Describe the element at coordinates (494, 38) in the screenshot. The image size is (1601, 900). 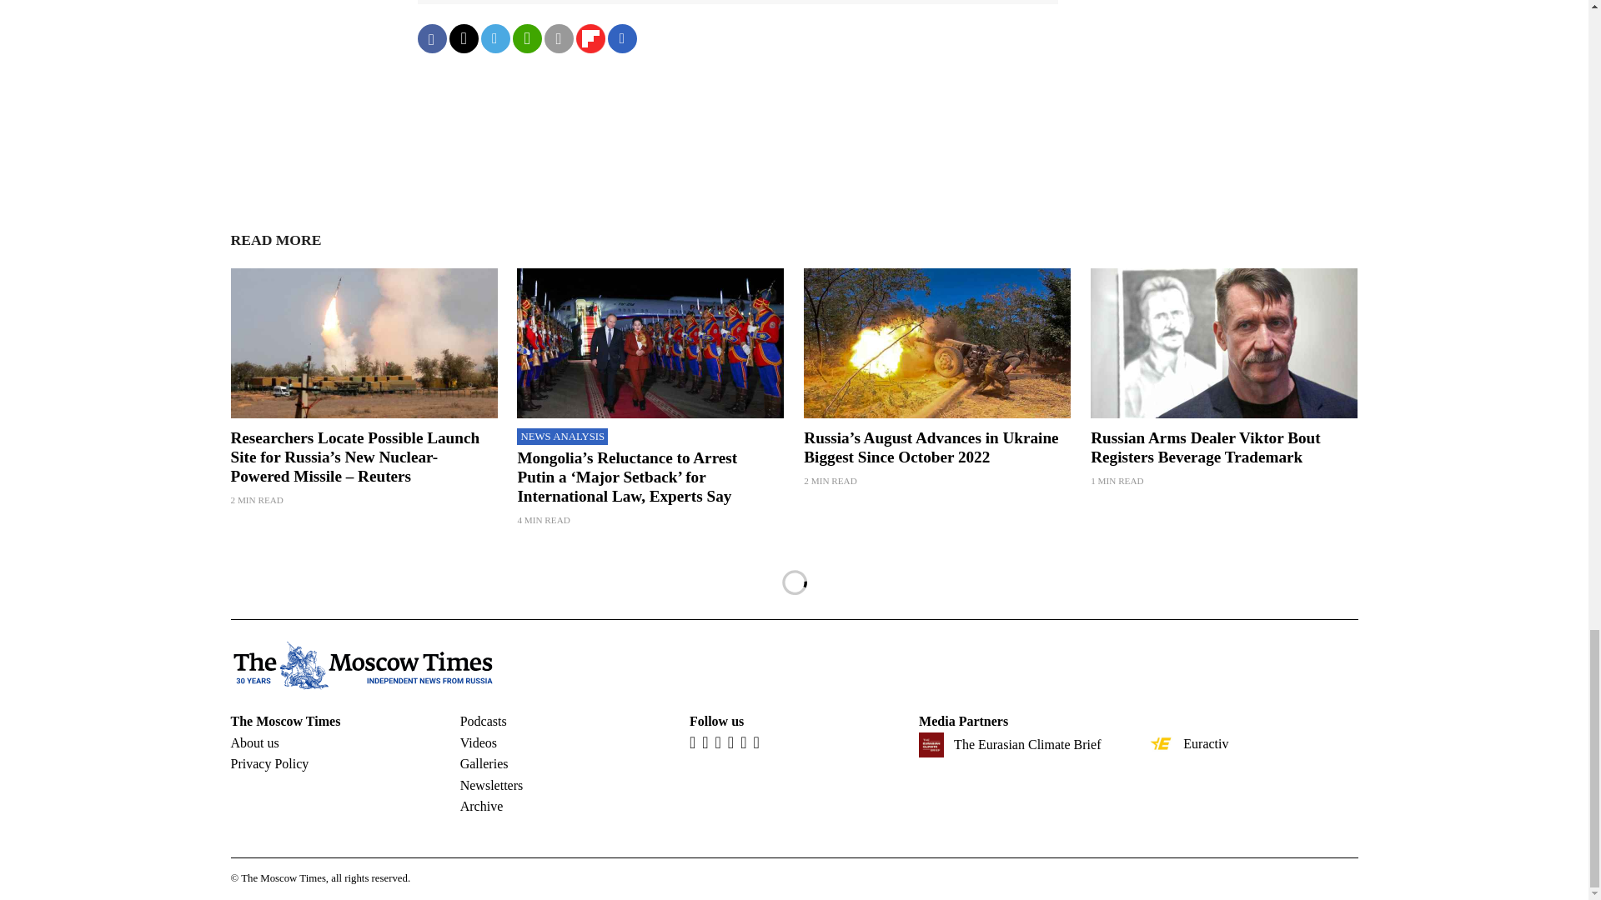
I see `Share on Telegram` at that location.